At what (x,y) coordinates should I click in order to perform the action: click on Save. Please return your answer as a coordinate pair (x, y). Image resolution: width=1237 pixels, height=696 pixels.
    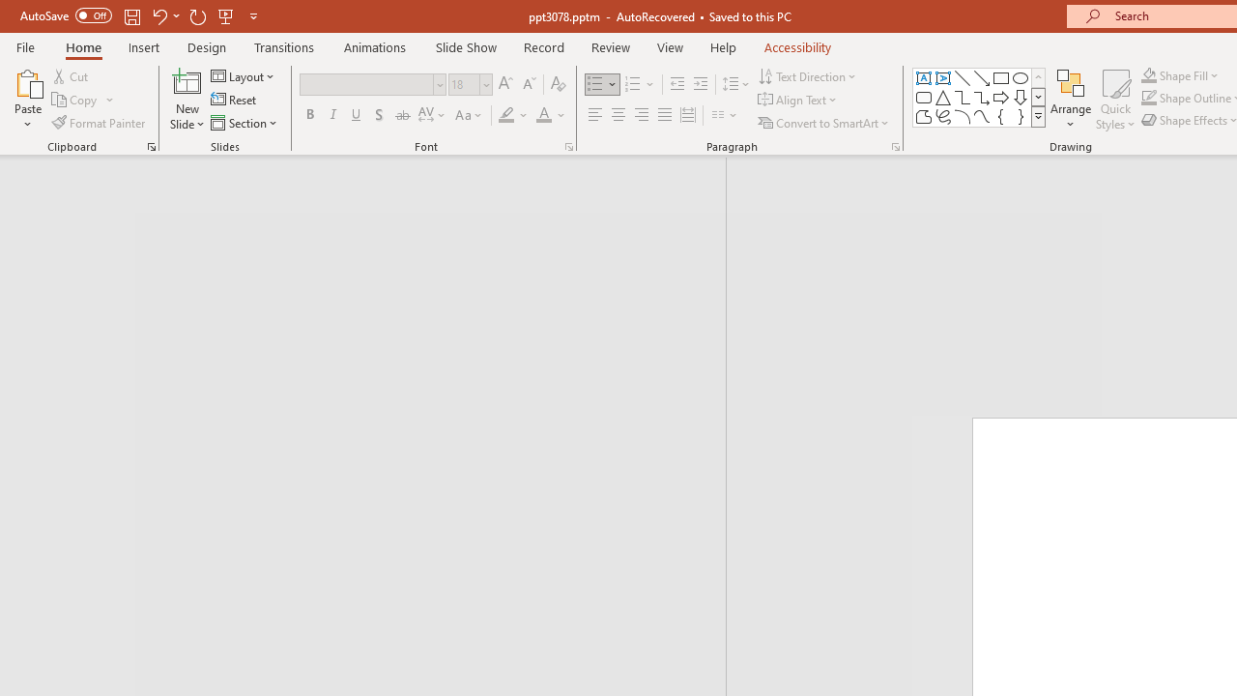
    Looking at the image, I should click on (131, 15).